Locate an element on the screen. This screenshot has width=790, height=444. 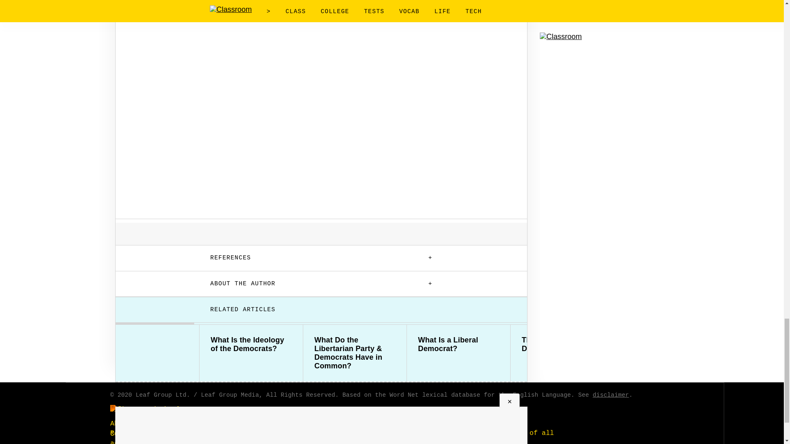
What Is the Ideology of the Democrats? is located at coordinates (251, 344).